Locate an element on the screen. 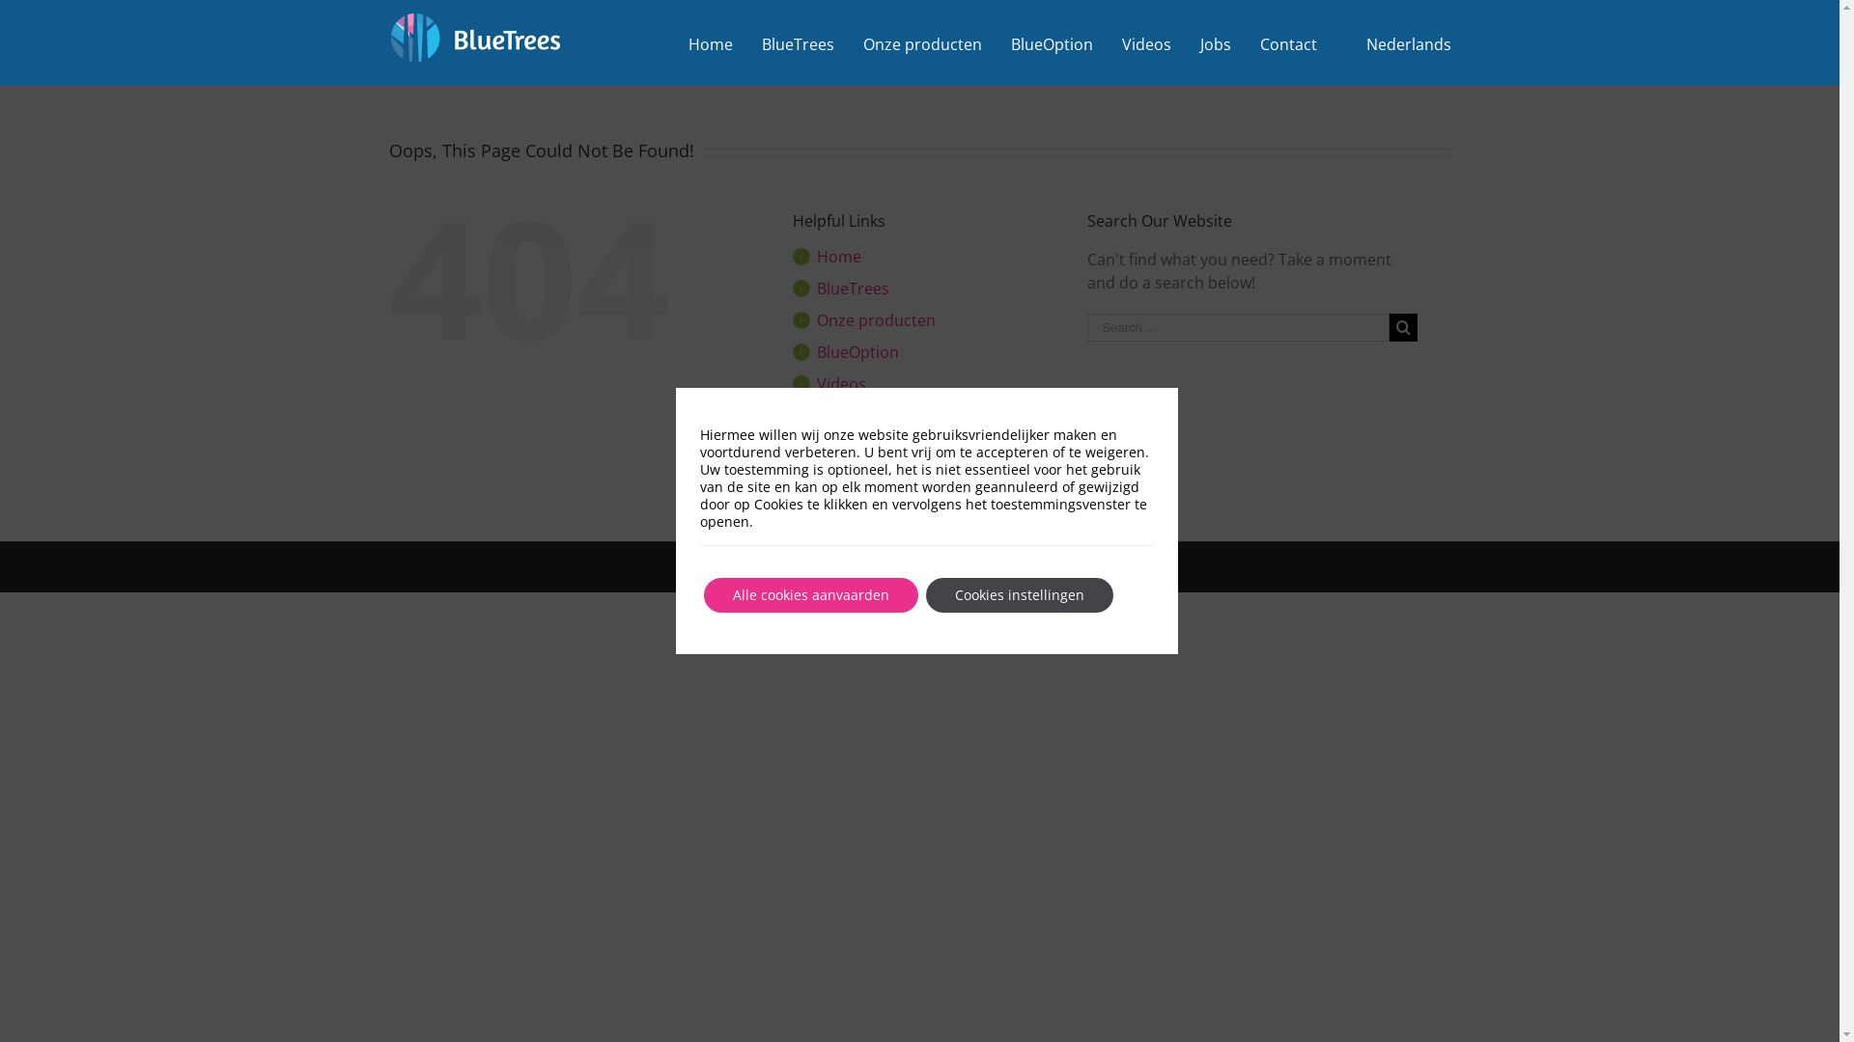 This screenshot has width=1854, height=1042. Home is located at coordinates (711, 42).